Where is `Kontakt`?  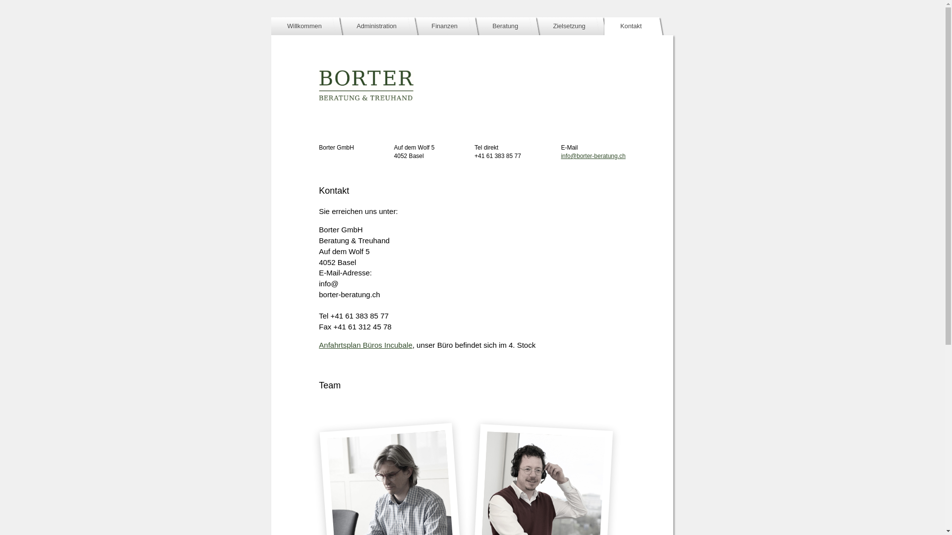 Kontakt is located at coordinates (631, 26).